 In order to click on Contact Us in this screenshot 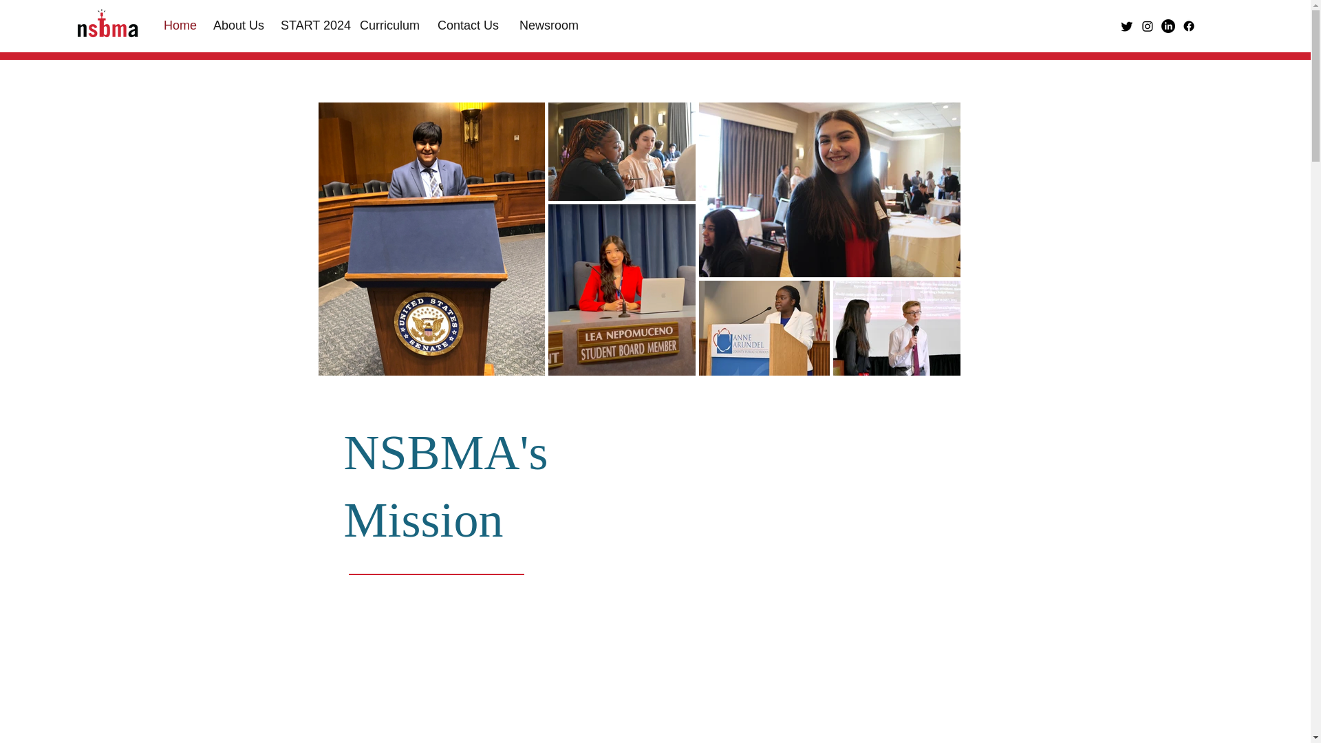, I will do `click(471, 25)`.